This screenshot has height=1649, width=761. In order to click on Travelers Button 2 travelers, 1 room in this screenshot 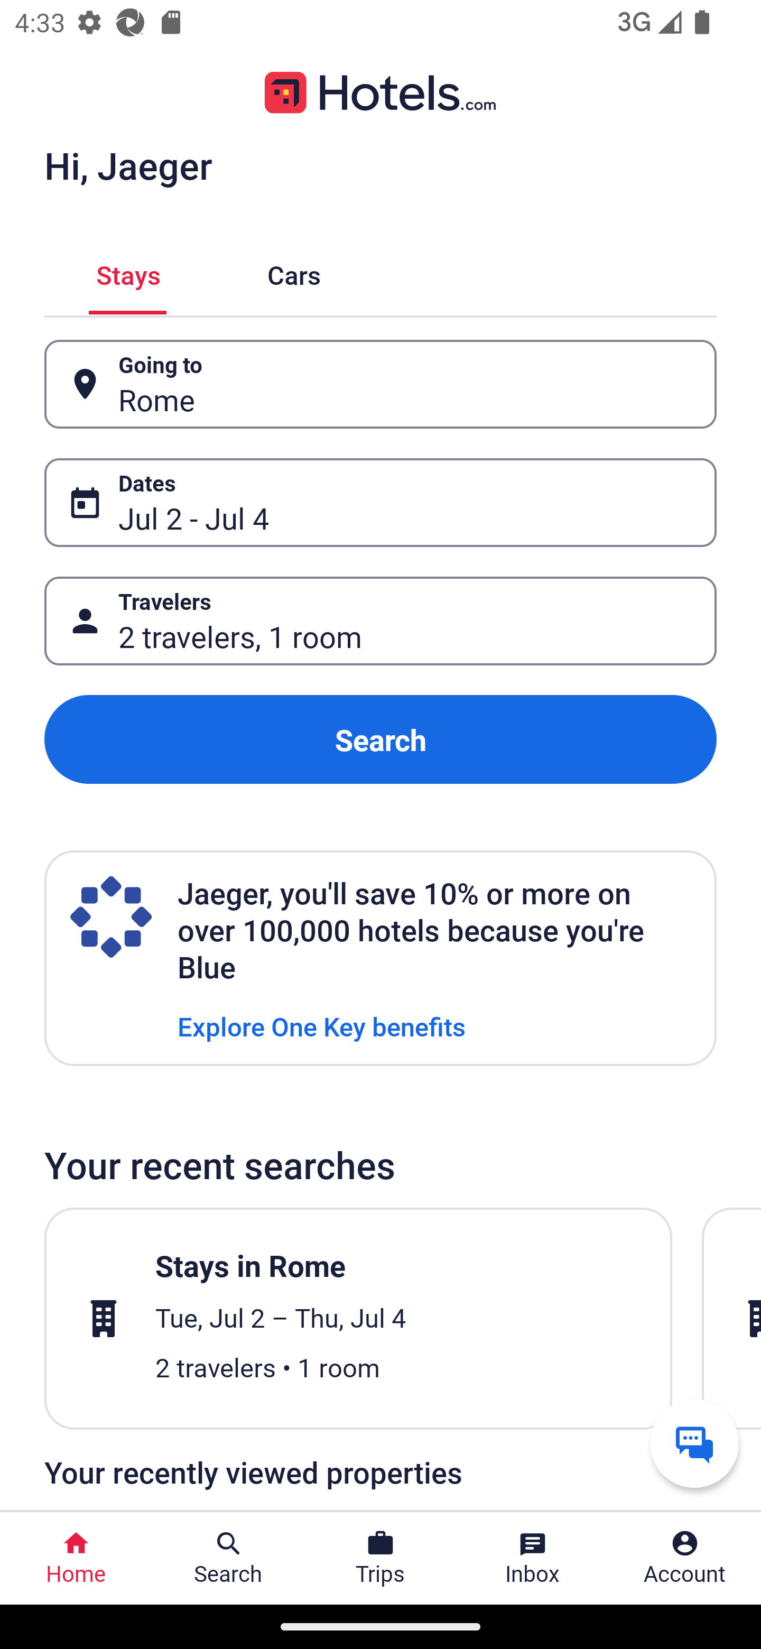, I will do `click(380, 622)`.